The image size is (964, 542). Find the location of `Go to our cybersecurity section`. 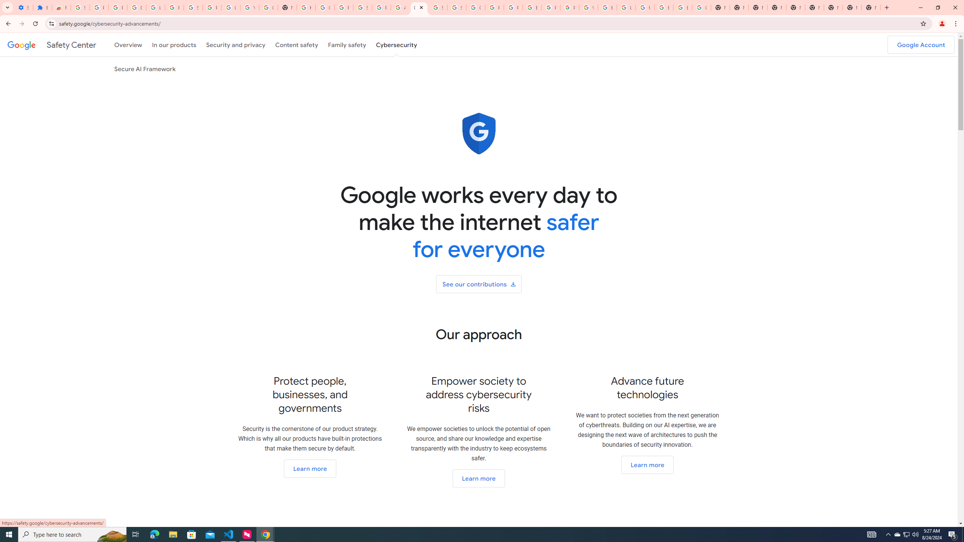

Go to our cybersecurity section is located at coordinates (647, 464).